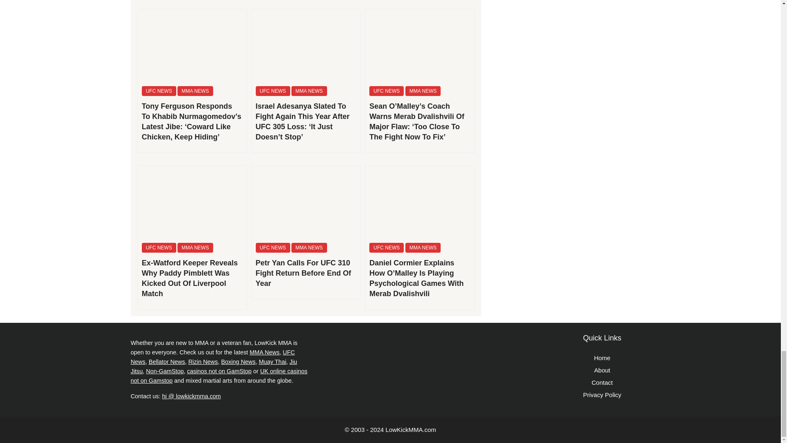 This screenshot has height=443, width=787. I want to click on Petr Yan calls for UFC 310 fight return before end of year 6, so click(306, 202).